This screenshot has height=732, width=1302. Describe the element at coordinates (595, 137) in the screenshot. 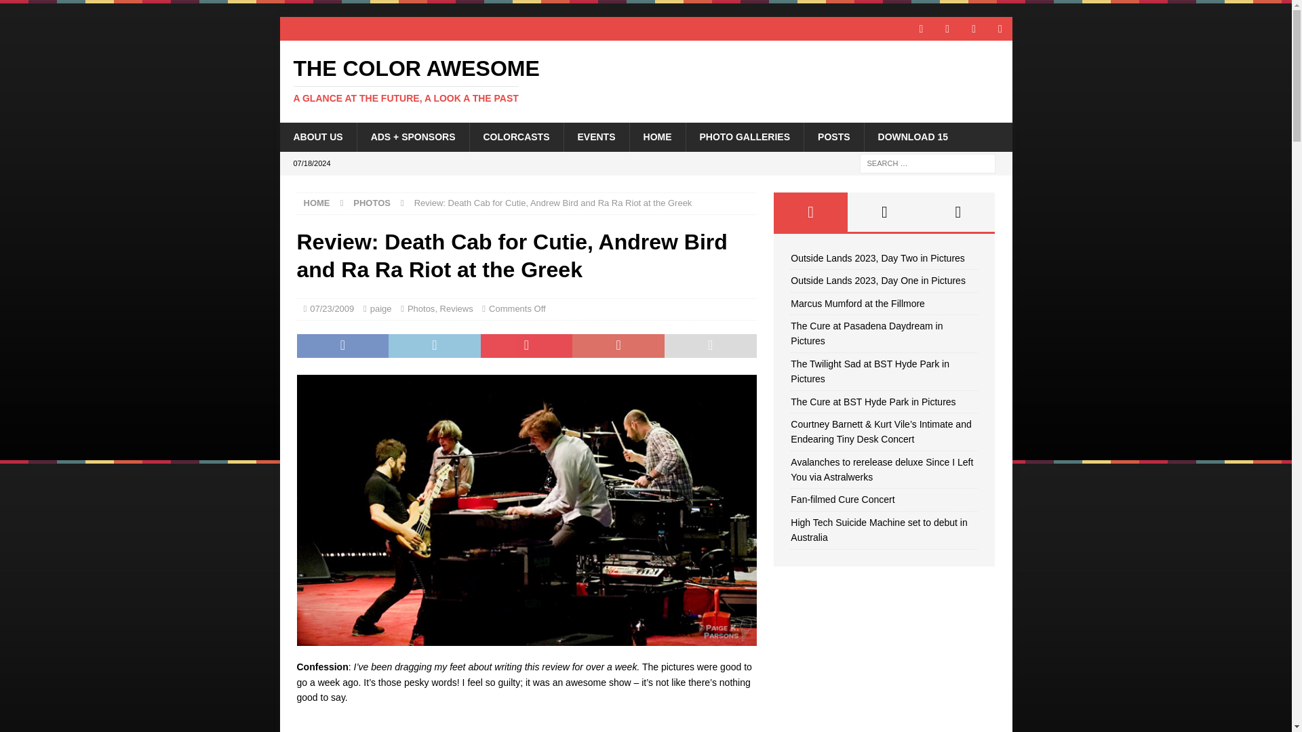

I see `paige` at that location.